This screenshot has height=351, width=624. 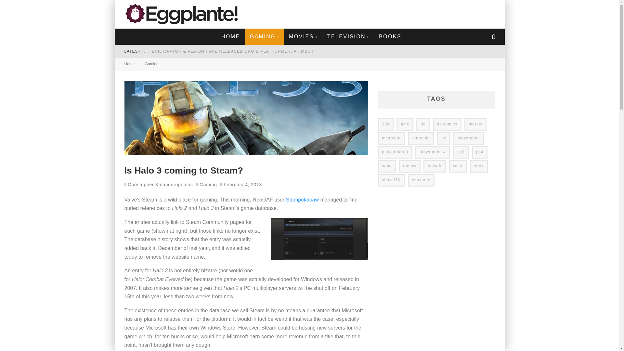 What do you see at coordinates (264, 36) in the screenshot?
I see `GAMING` at bounding box center [264, 36].